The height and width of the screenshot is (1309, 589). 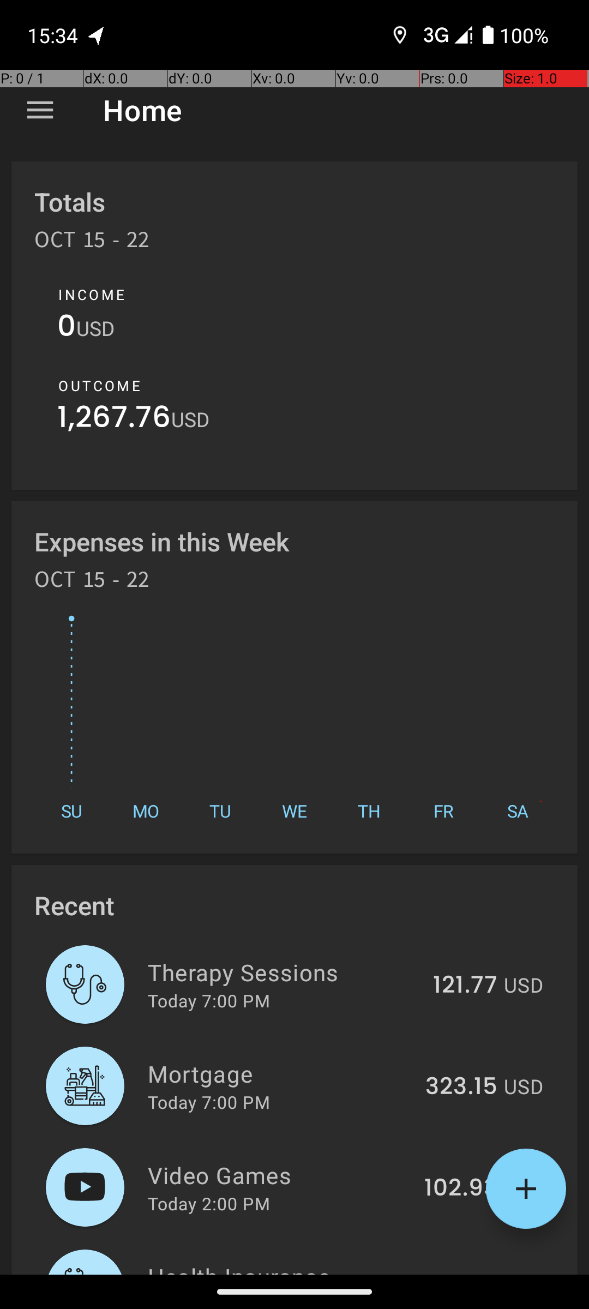 I want to click on 102.93, so click(x=461, y=1188).